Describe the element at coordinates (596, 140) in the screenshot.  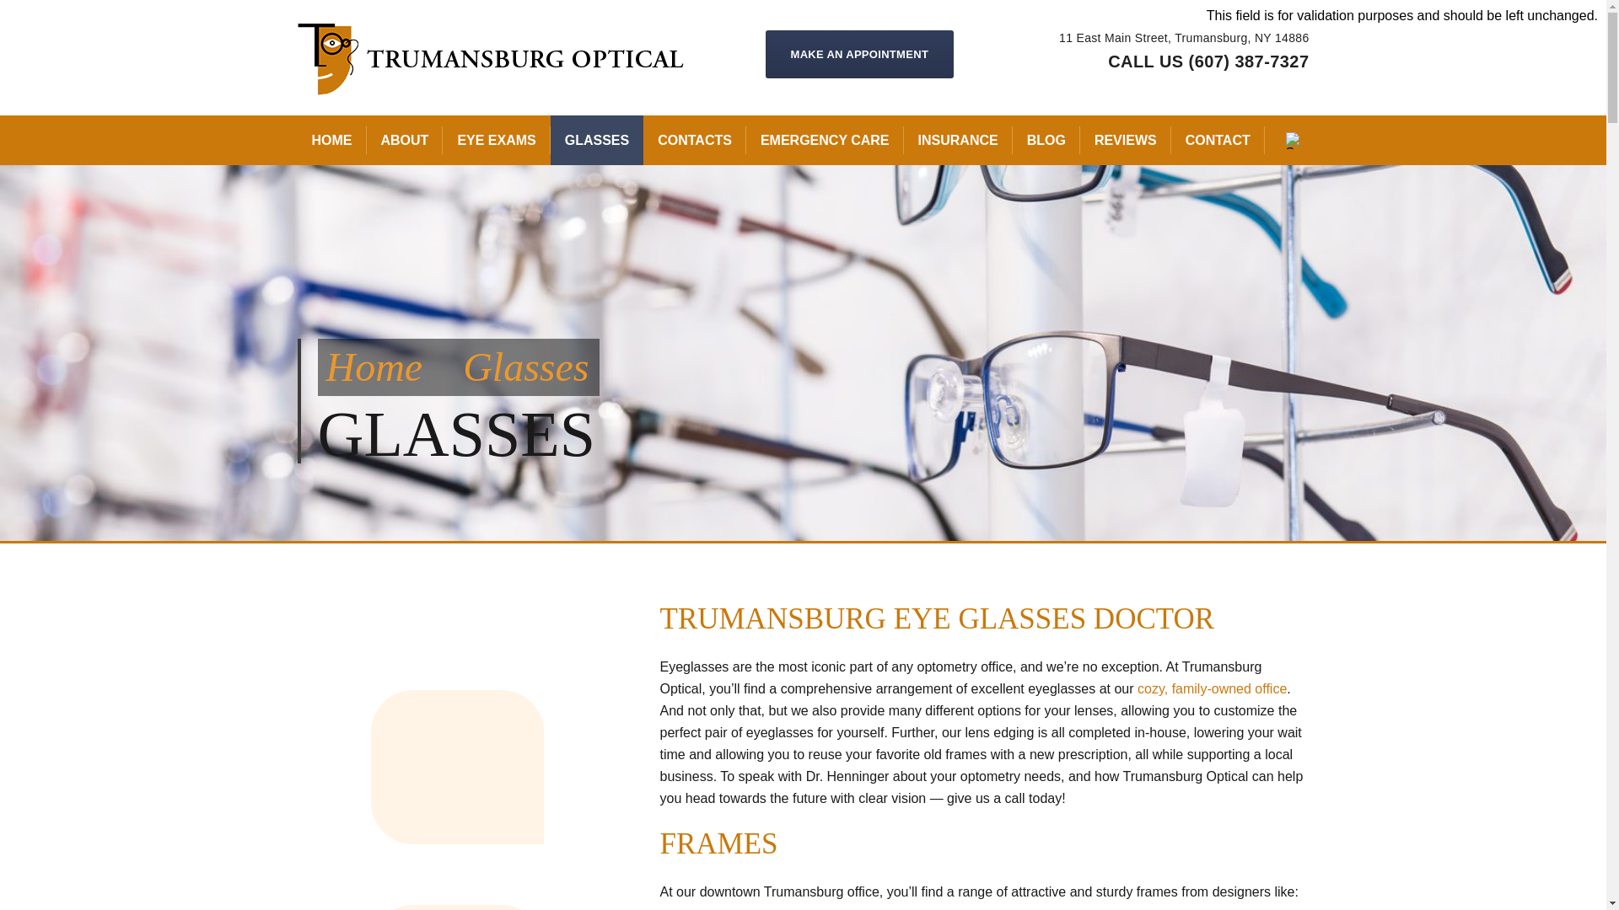
I see `GLASSES` at that location.